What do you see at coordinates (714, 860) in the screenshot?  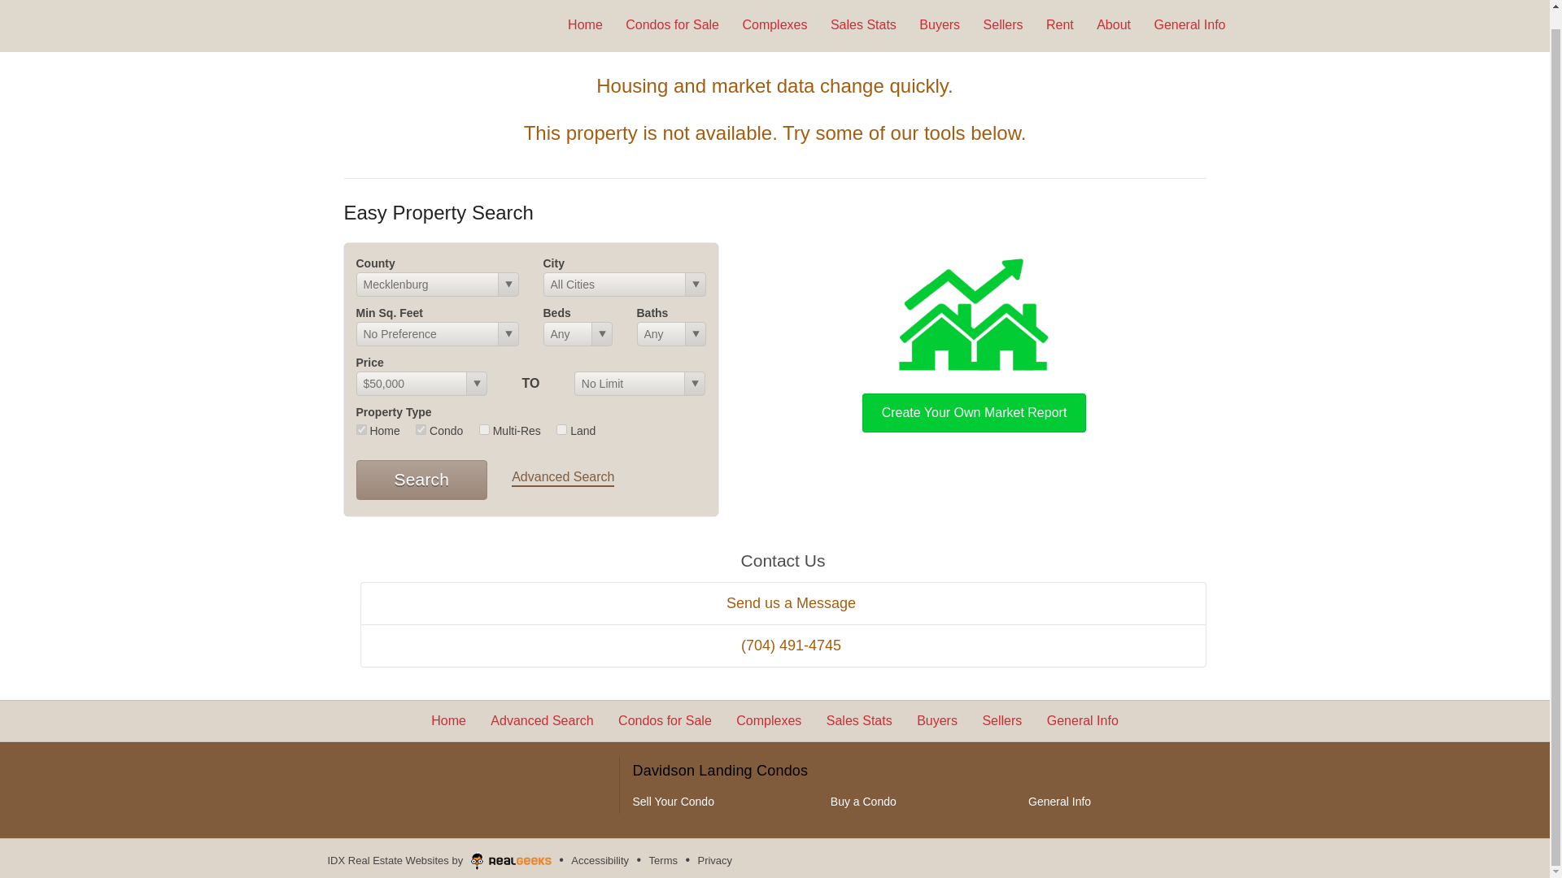 I see `Privacy` at bounding box center [714, 860].